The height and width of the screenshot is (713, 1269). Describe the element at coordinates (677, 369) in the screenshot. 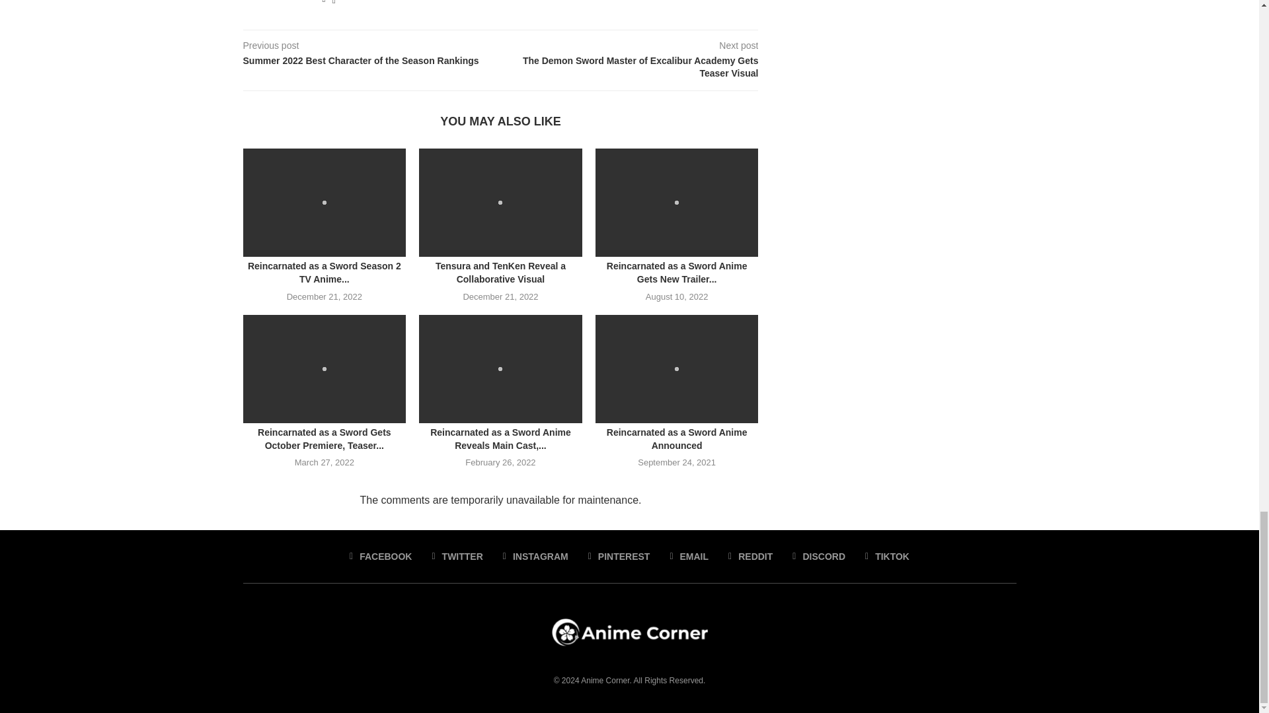

I see `Reincarnated as a Sword Anime Announced` at that location.